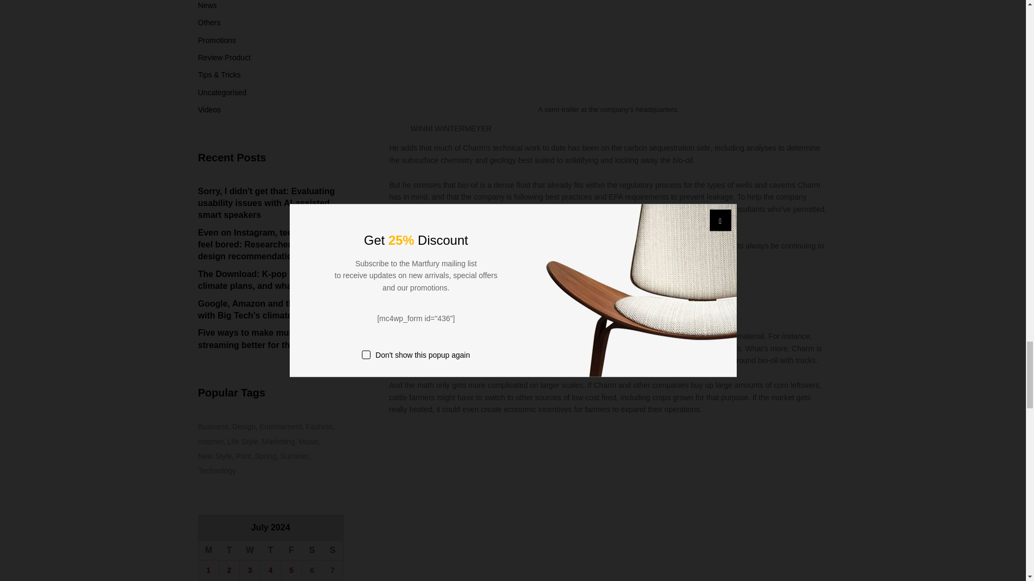 The height and width of the screenshot is (581, 1034). What do you see at coordinates (291, 550) in the screenshot?
I see `Friday` at bounding box center [291, 550].